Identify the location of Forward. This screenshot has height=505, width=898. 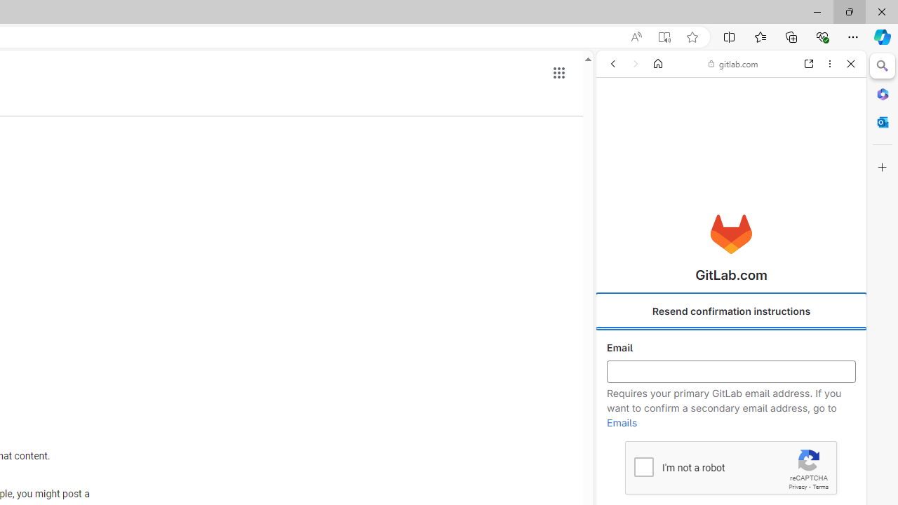
(636, 64).